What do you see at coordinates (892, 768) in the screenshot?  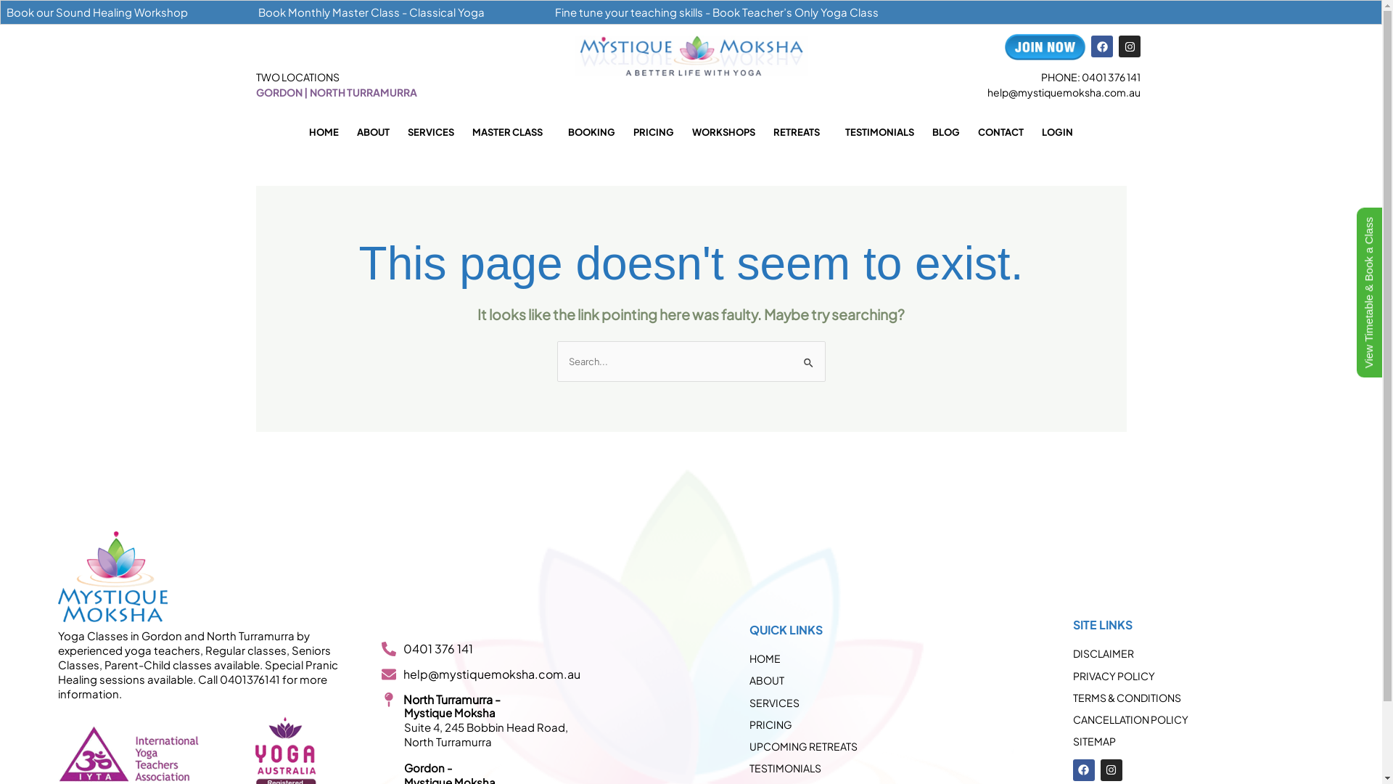 I see `TESTIMONIALS` at bounding box center [892, 768].